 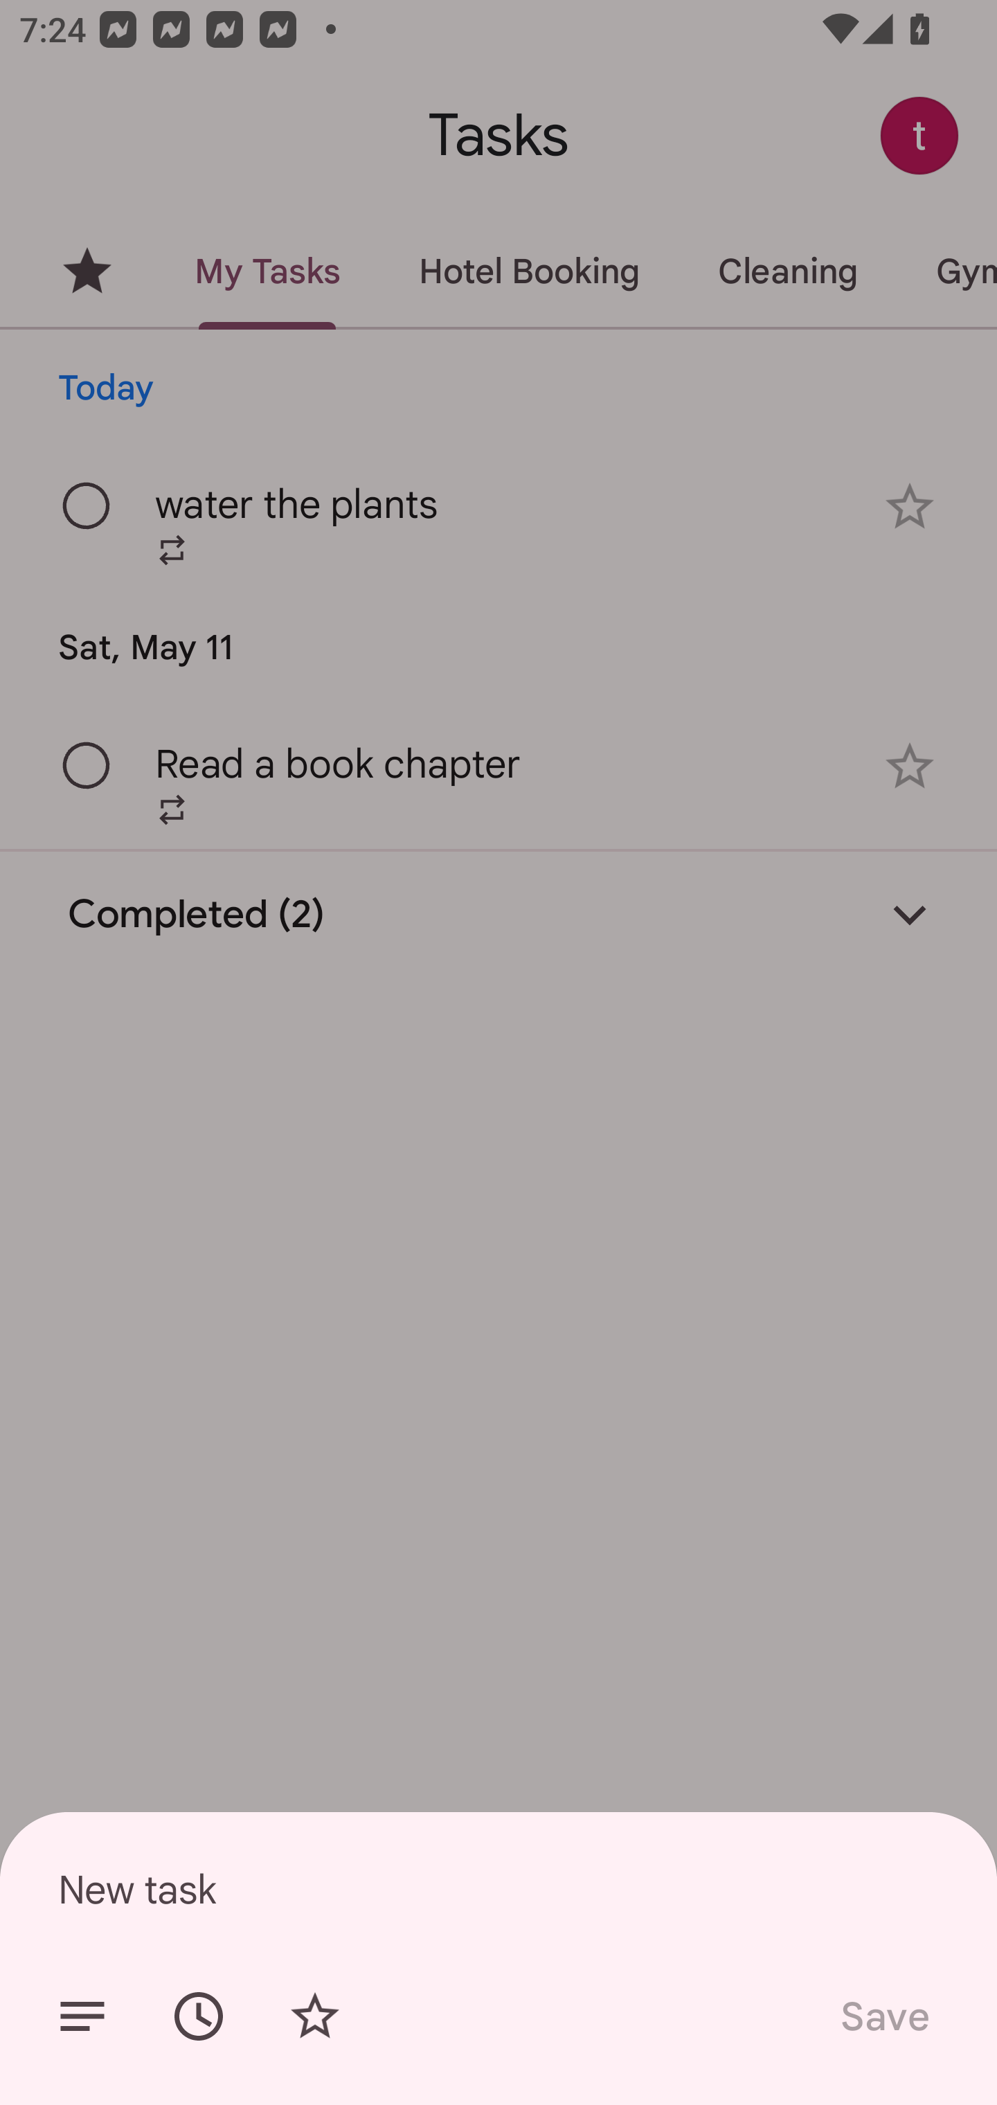 I want to click on Add details, so click(x=82, y=2016).